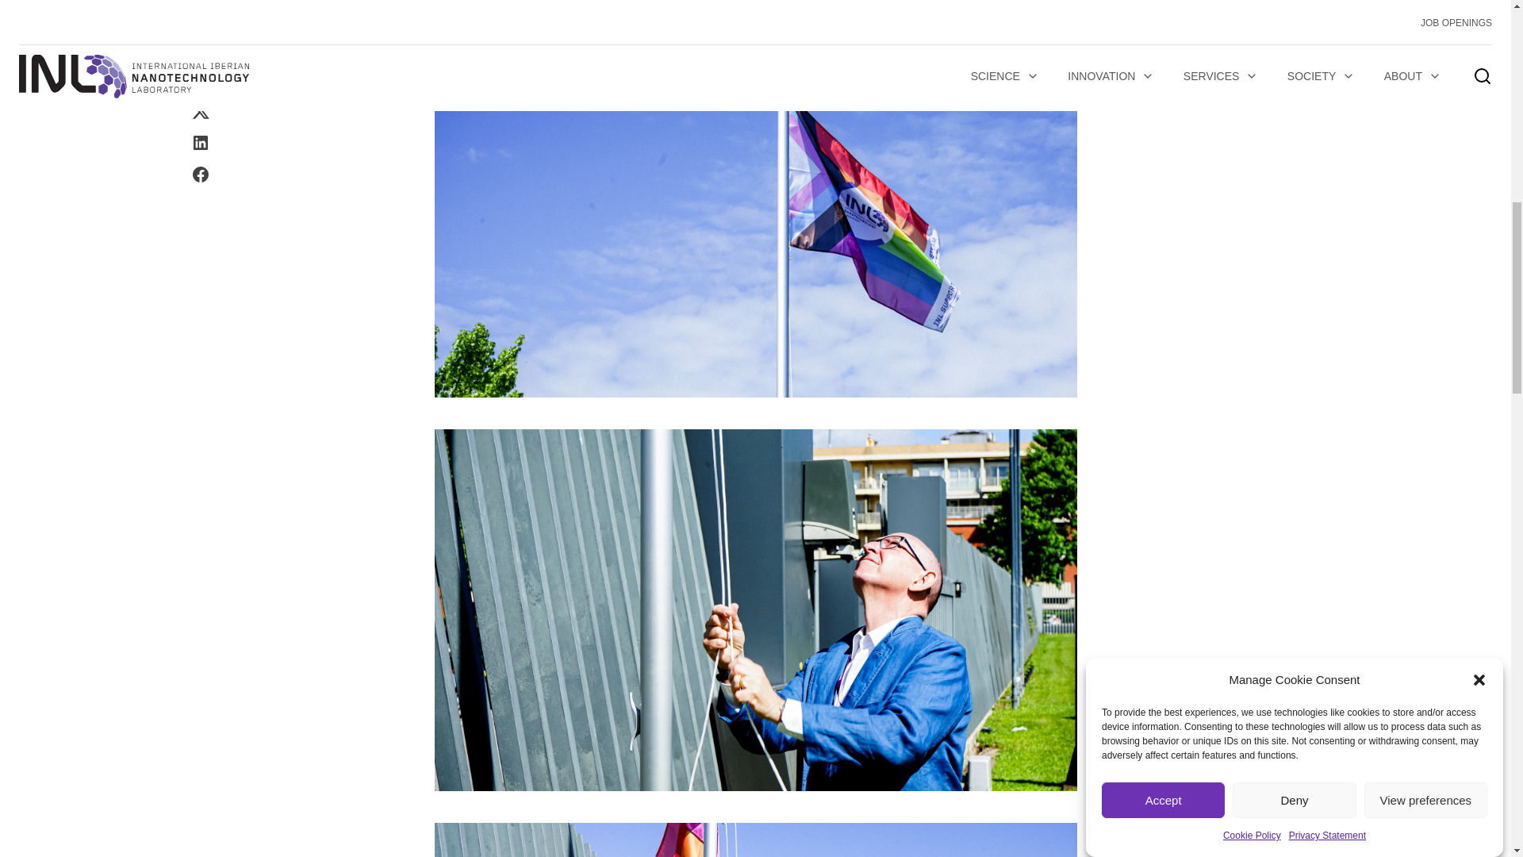 The image size is (1523, 857). I want to click on Share on Linkedin, so click(200, 27).